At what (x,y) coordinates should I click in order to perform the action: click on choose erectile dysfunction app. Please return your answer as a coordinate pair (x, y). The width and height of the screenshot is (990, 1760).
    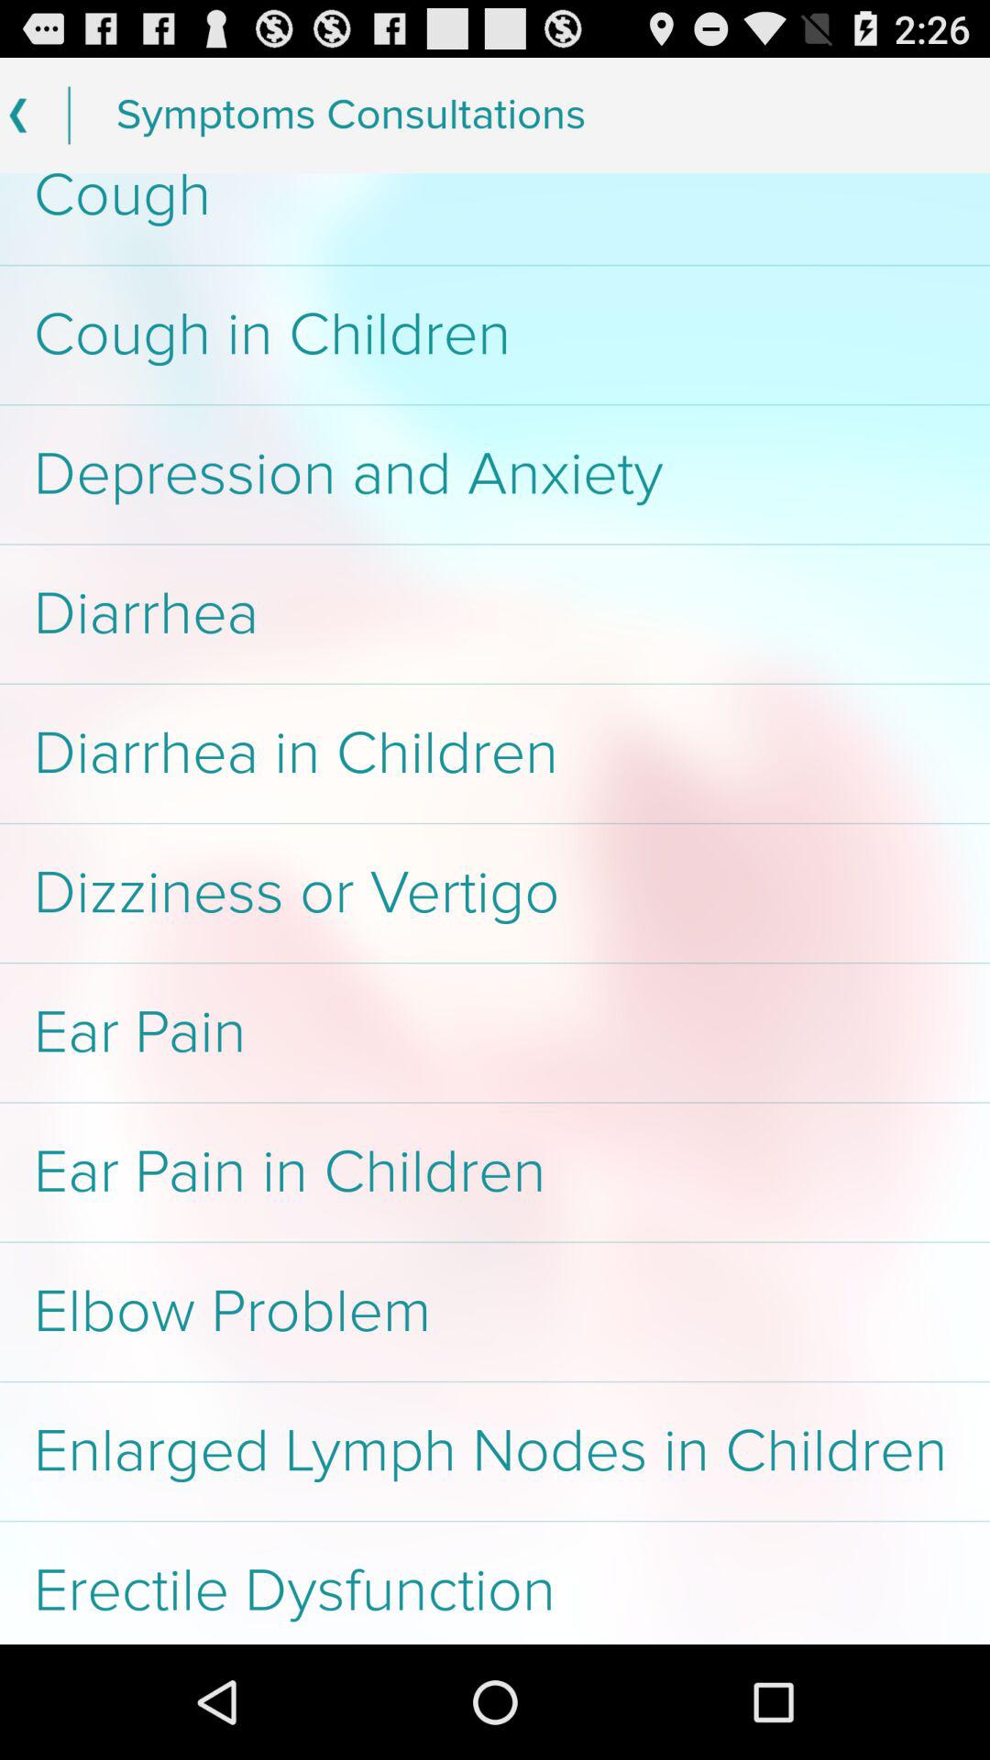
    Looking at the image, I should click on (495, 1582).